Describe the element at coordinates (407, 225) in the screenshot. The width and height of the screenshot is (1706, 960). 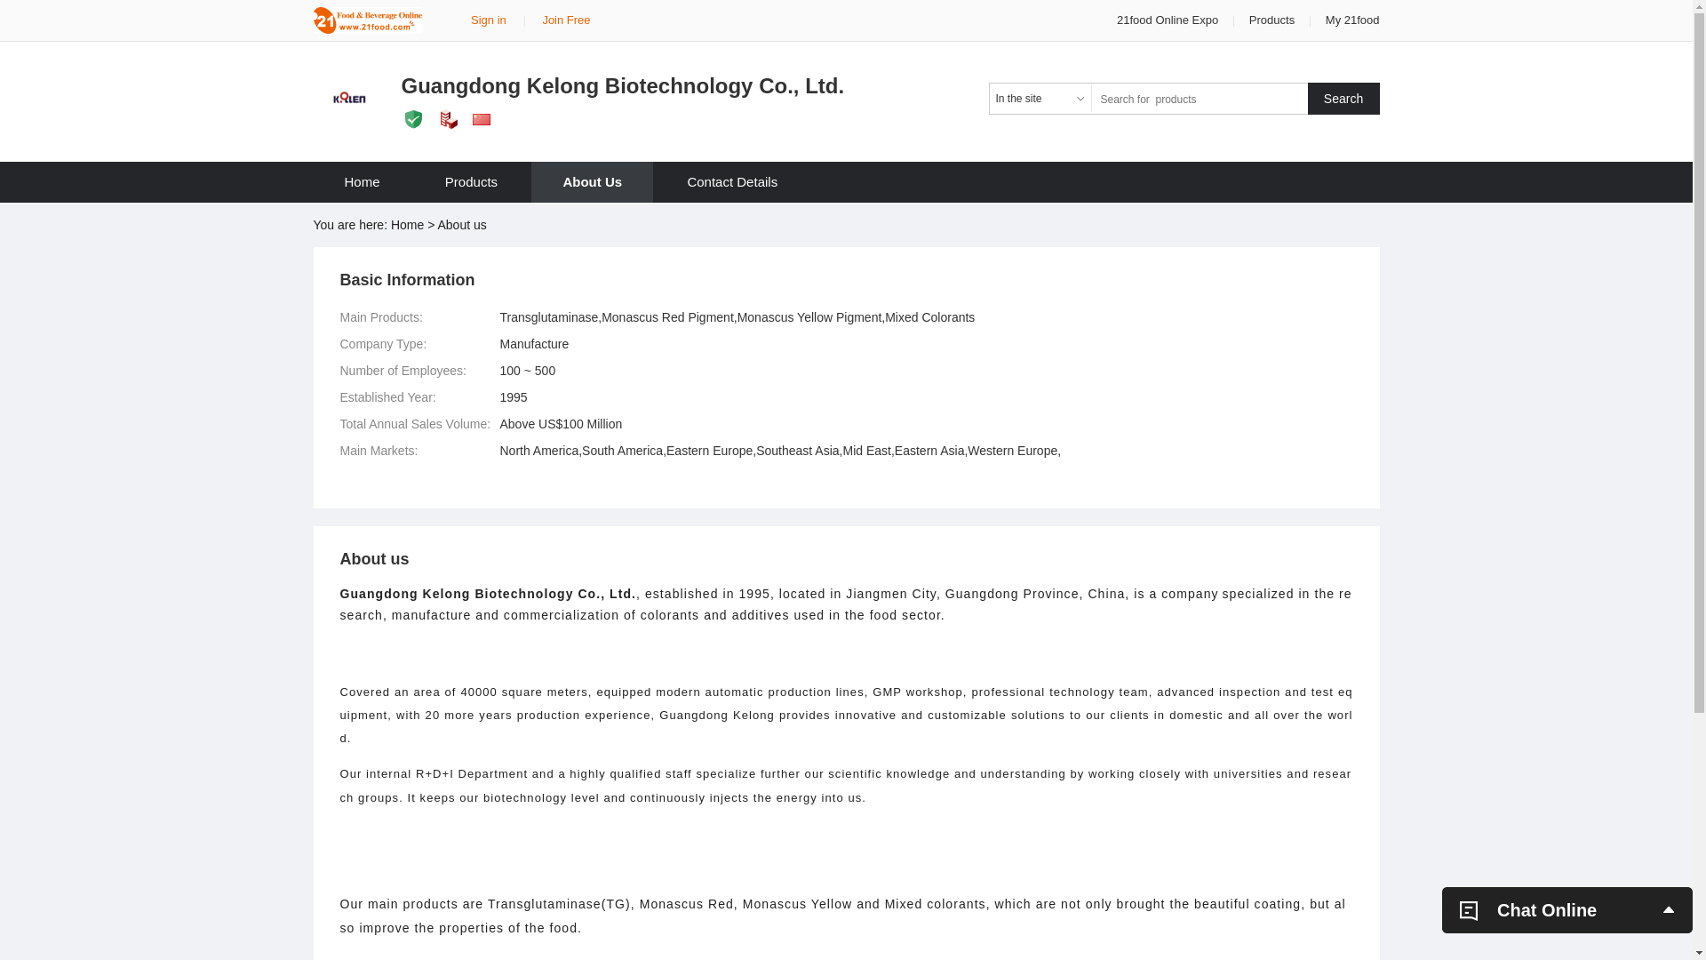
I see `Home` at that location.